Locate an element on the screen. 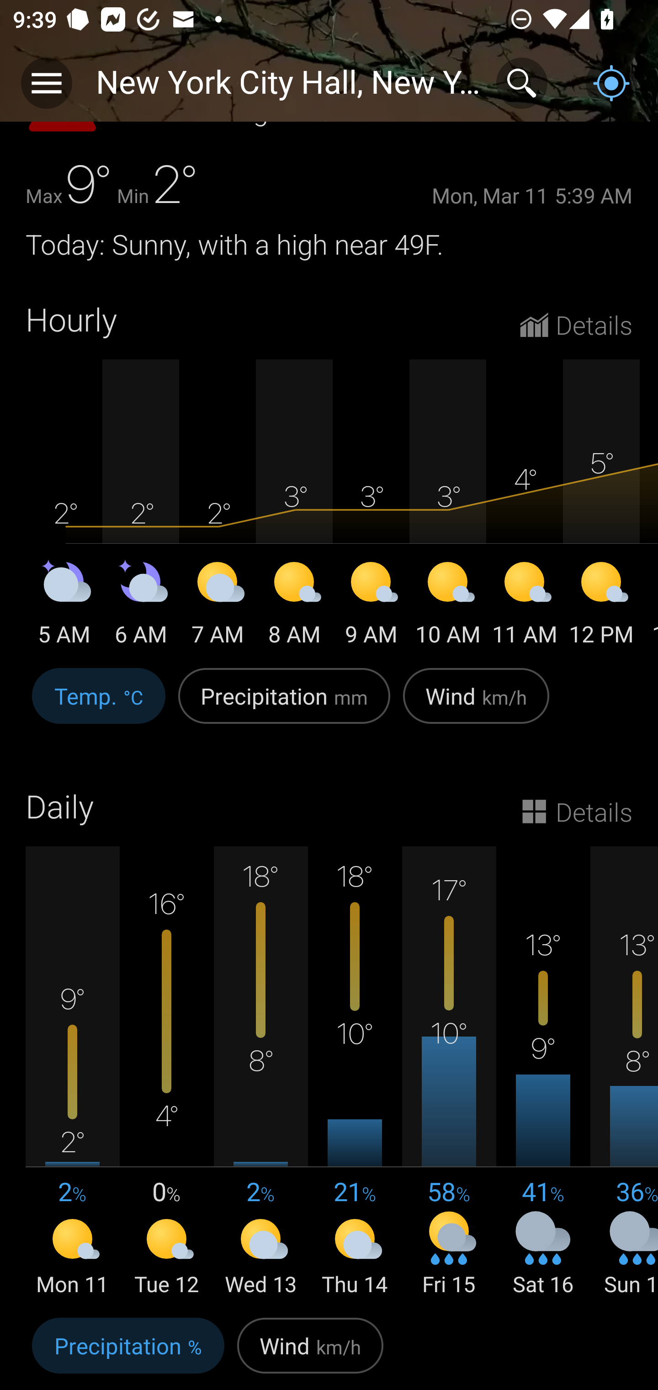 This screenshot has width=658, height=1390. 16° 4° 0 % Tue 12 is located at coordinates (167, 1072).